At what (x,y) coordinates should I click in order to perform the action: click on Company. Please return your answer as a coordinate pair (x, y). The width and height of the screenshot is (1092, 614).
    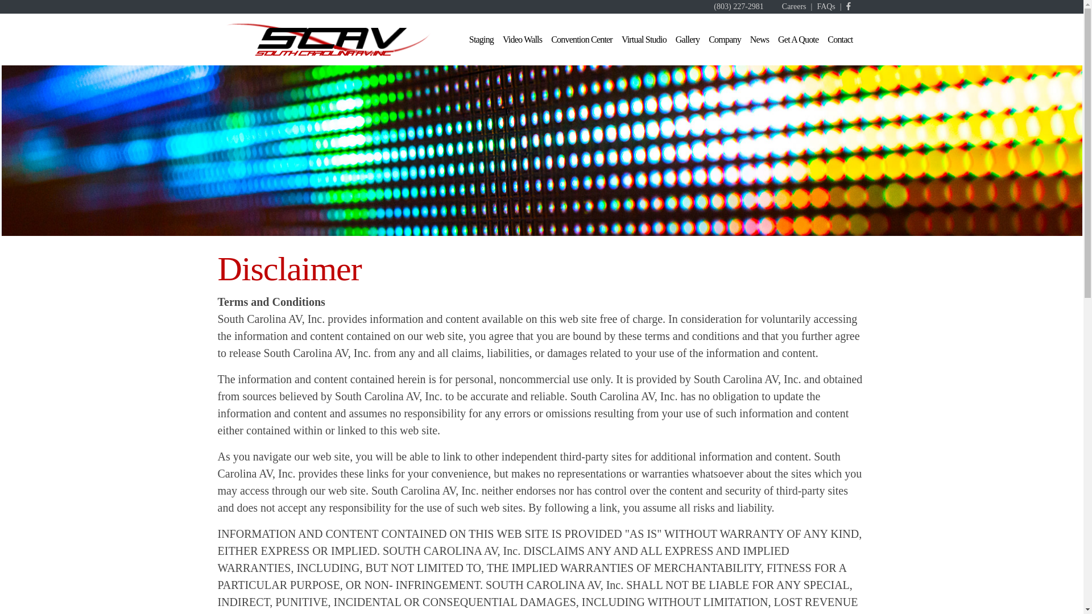
    Looking at the image, I should click on (725, 40).